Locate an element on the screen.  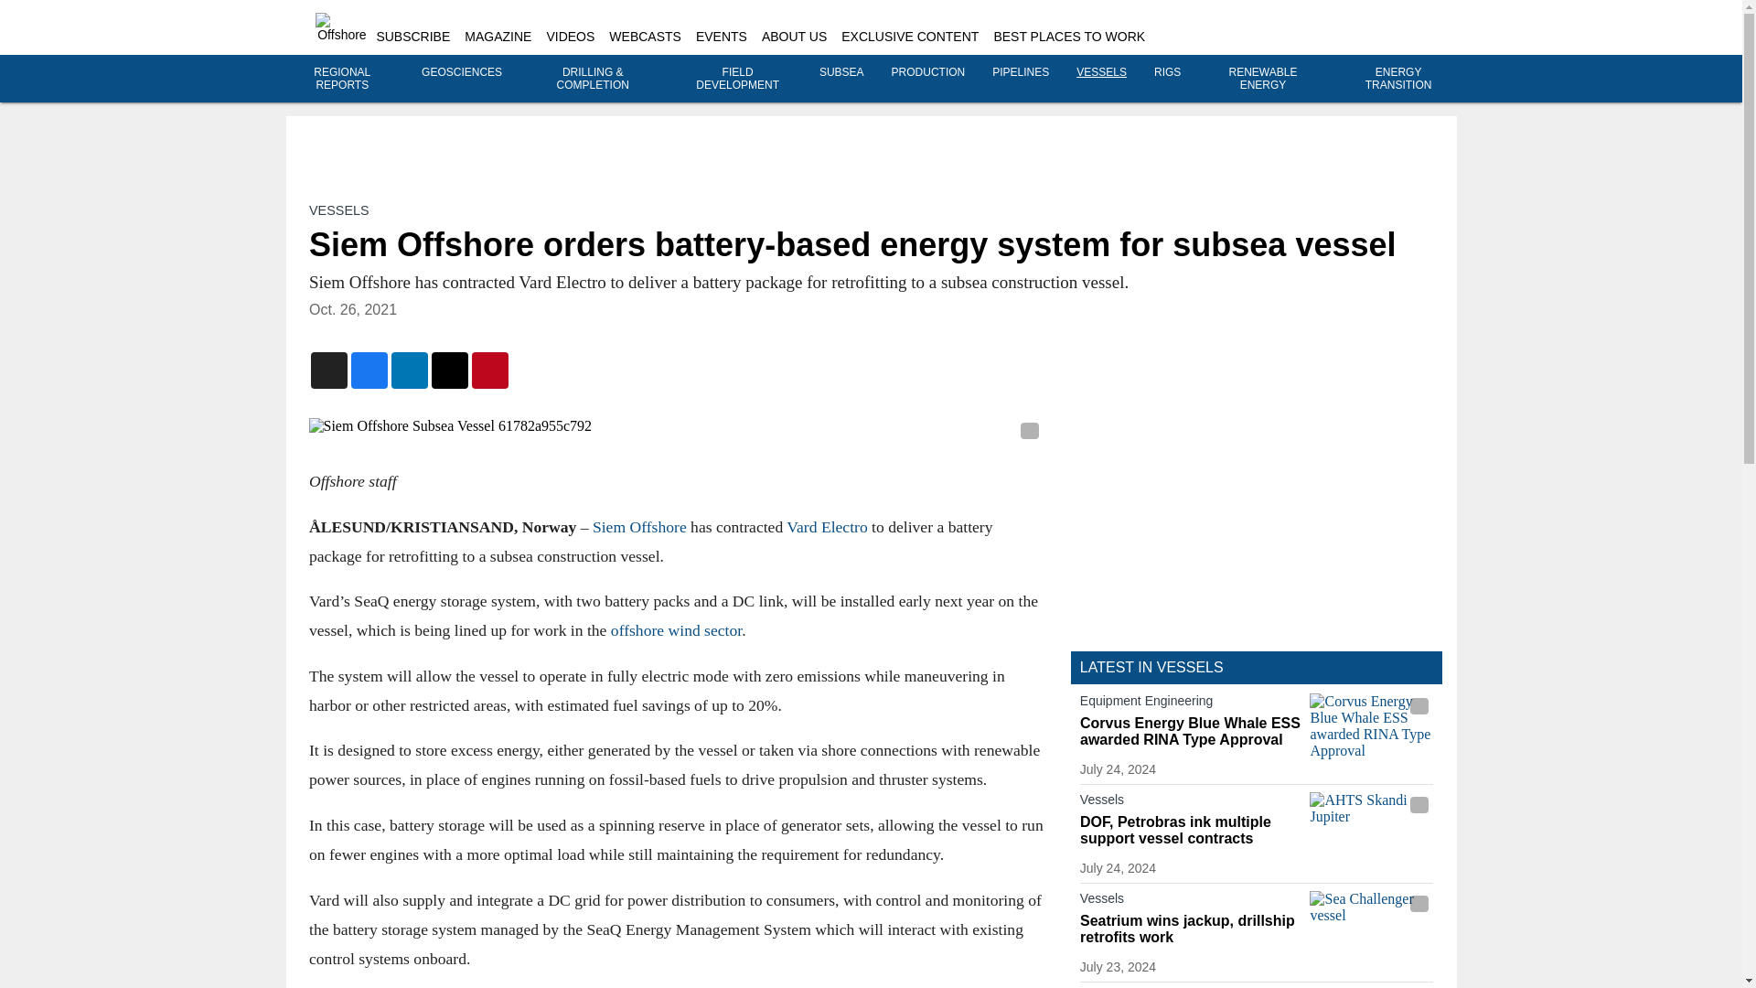
Equipment Engineering is located at coordinates (1190, 704).